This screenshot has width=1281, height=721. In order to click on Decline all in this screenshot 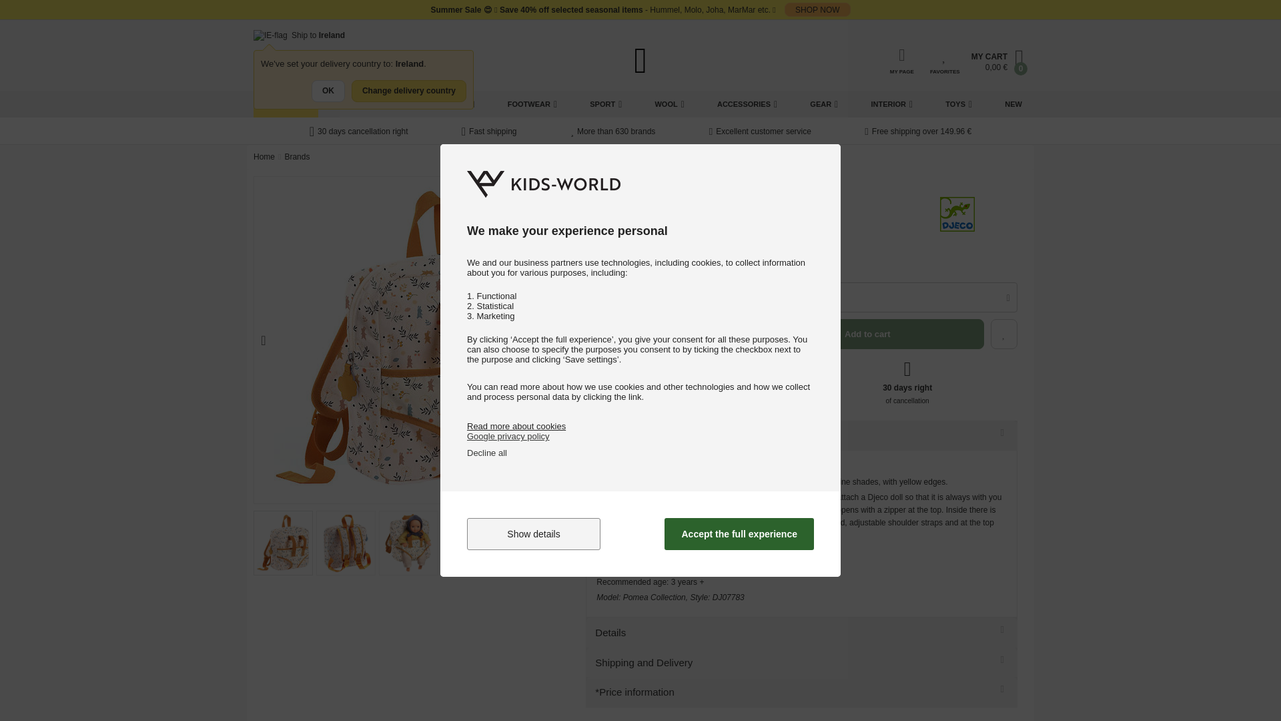, I will do `click(487, 453)`.